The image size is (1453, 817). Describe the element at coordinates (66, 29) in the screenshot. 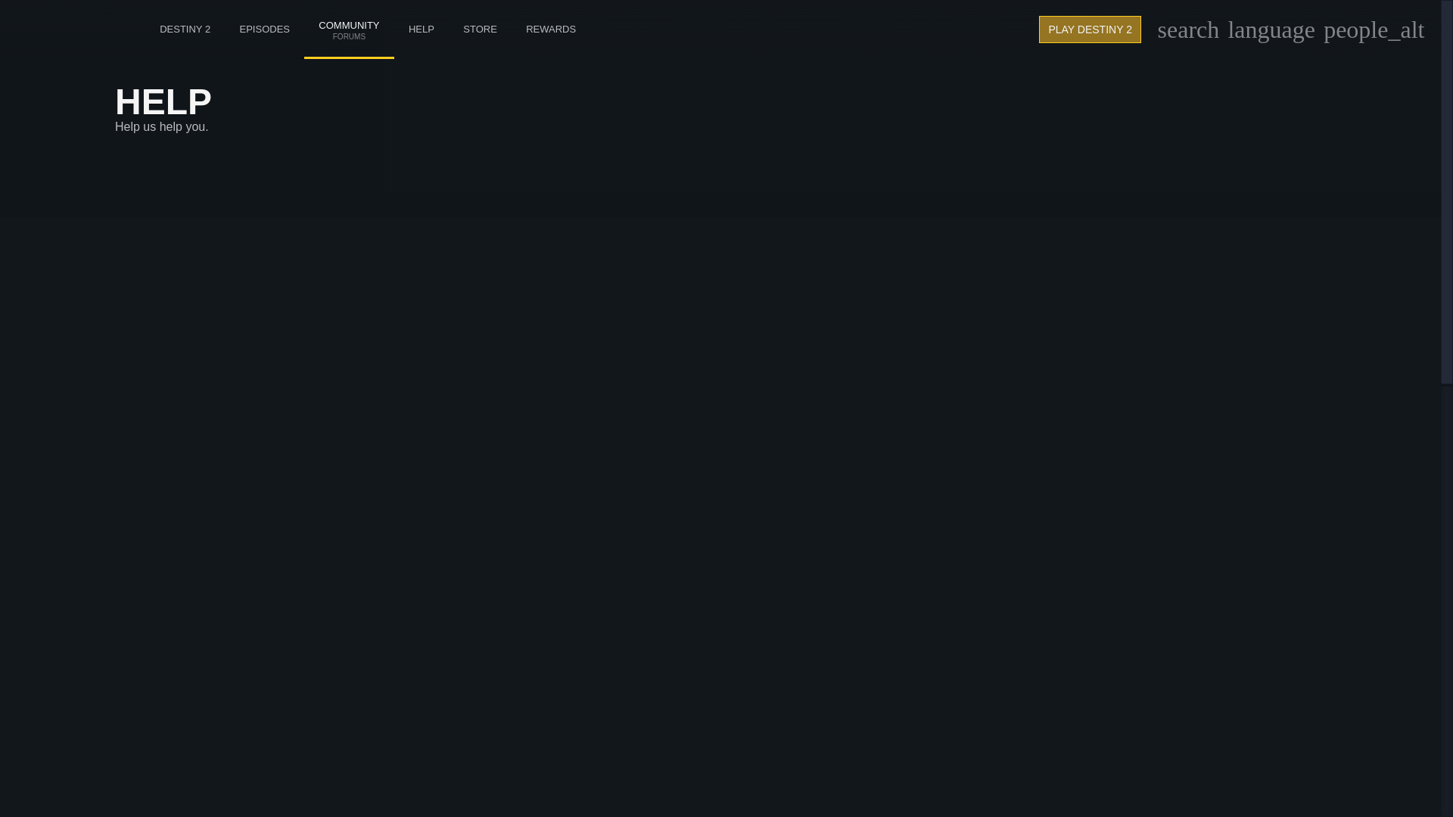

I see `Destiny` at that location.